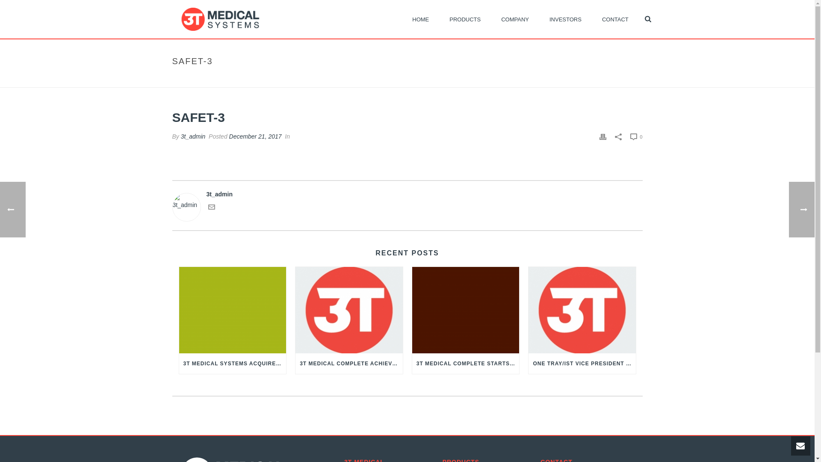 The width and height of the screenshot is (821, 462). What do you see at coordinates (349, 364) in the screenshot?
I see `3T MEDICAL COMPLETE ACHIEVES ISO 13485:2016 CERTIFICATION` at bounding box center [349, 364].